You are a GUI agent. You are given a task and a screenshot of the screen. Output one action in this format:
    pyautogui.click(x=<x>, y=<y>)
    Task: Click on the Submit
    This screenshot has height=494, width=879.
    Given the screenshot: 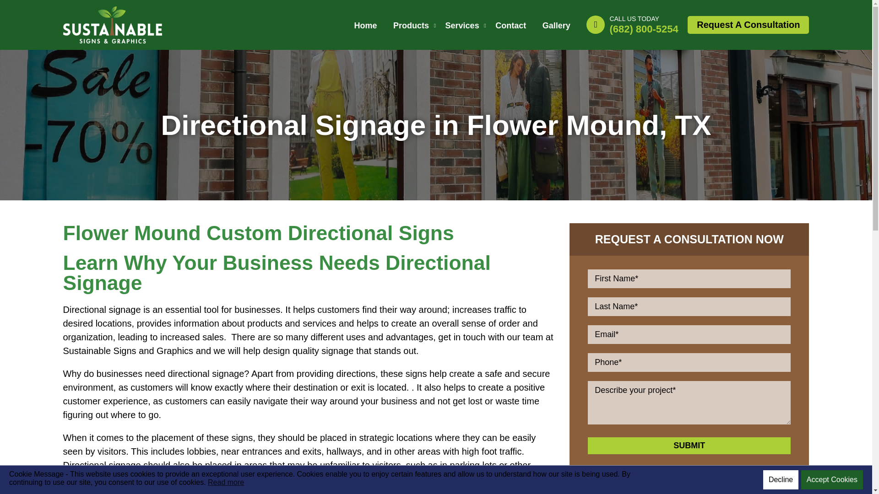 What is the action you would take?
    pyautogui.click(x=689, y=446)
    